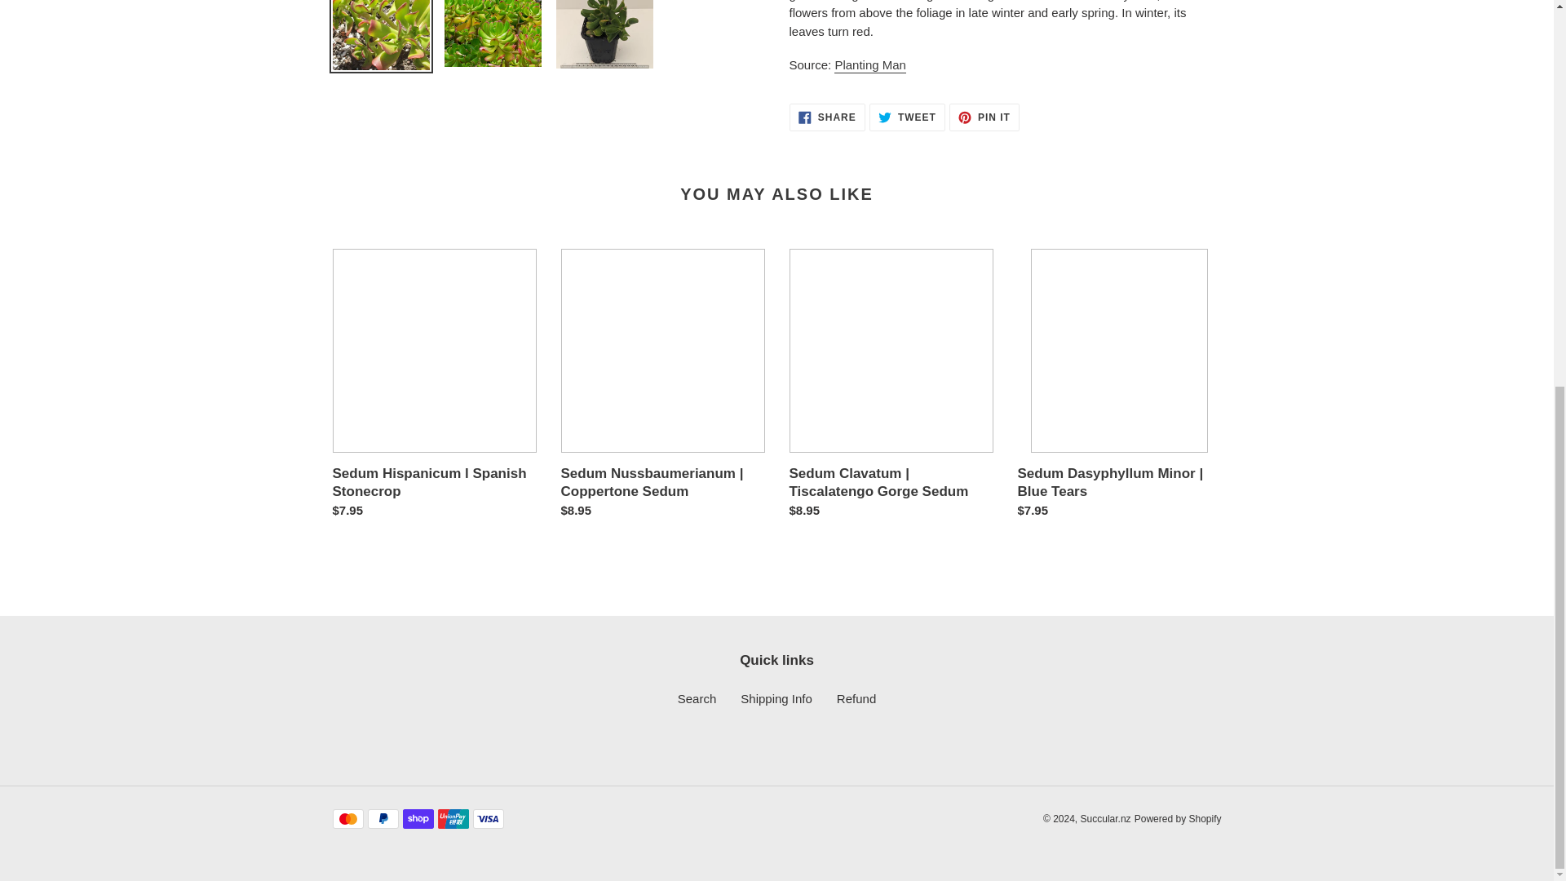  What do you see at coordinates (870, 65) in the screenshot?
I see `Planting Man` at bounding box center [870, 65].